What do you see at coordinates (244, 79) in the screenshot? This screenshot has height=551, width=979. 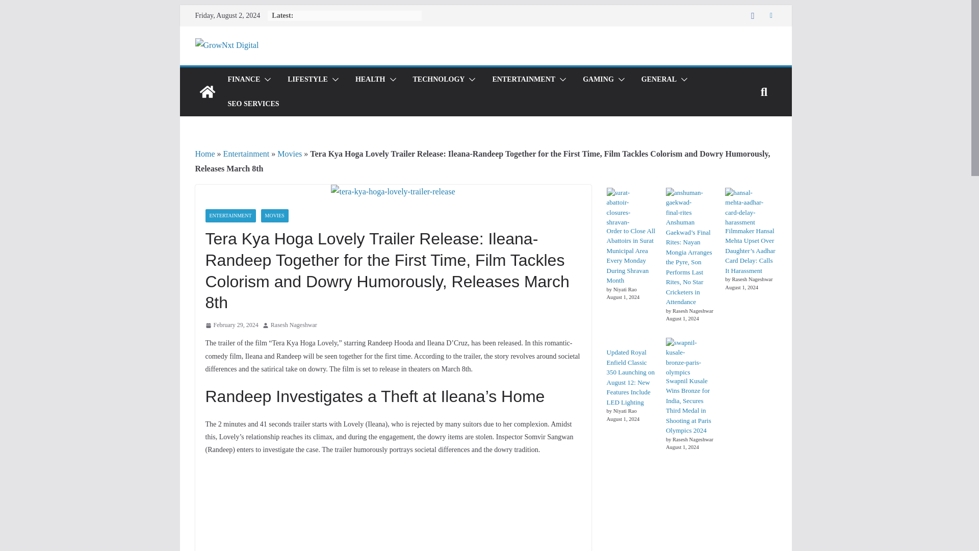 I see `FINANCE` at bounding box center [244, 79].